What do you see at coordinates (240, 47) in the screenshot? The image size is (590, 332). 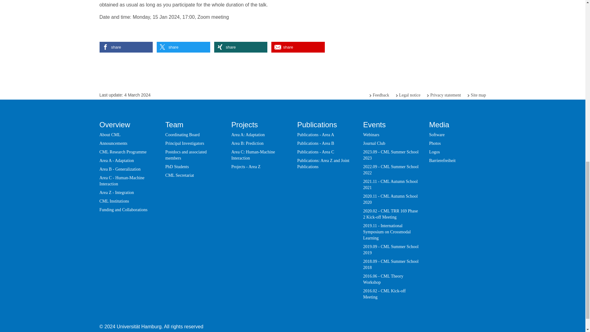 I see `Share on Xing` at bounding box center [240, 47].